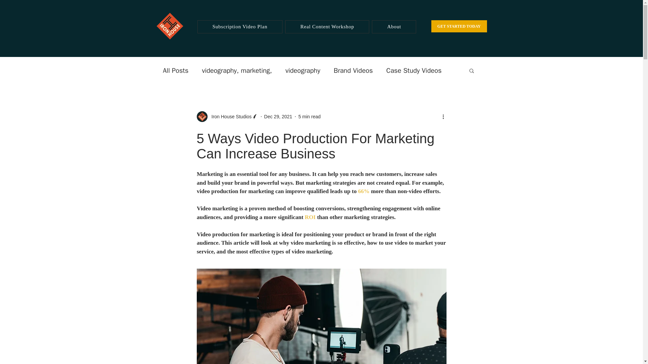 This screenshot has width=648, height=364. Describe the element at coordinates (278, 117) in the screenshot. I see `Dec 29, 2021` at that location.